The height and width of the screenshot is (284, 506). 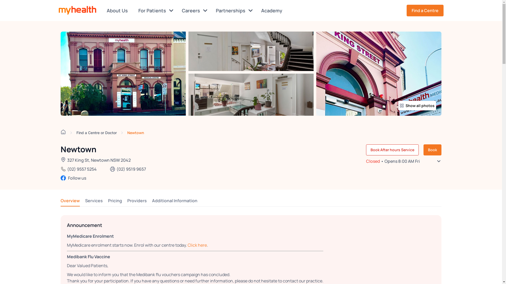 What do you see at coordinates (96, 133) in the screenshot?
I see `Find a Centre or Doctor` at bounding box center [96, 133].